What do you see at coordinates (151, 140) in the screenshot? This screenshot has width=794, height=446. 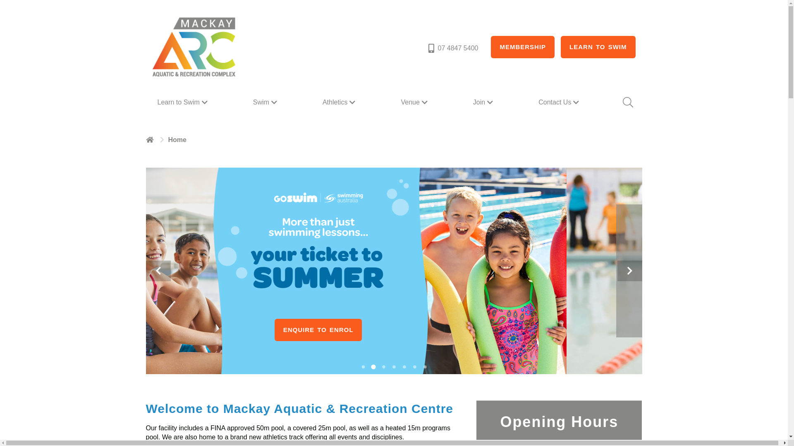 I see ` ` at bounding box center [151, 140].